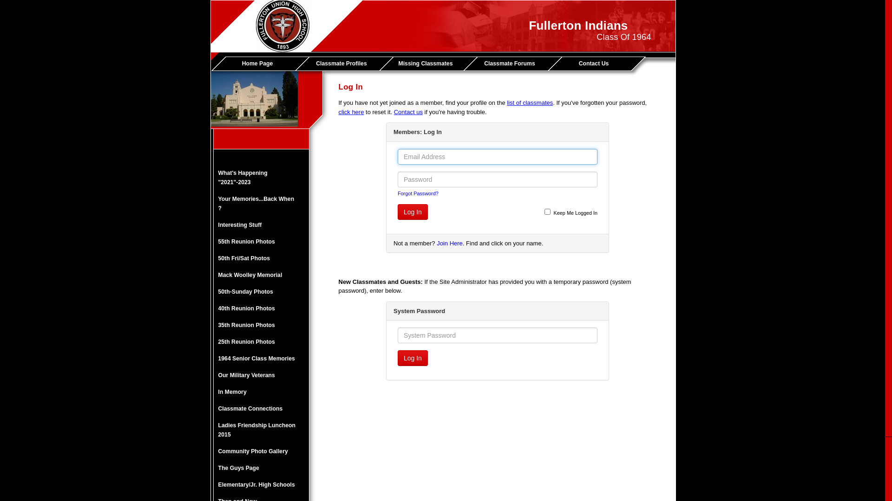 Image resolution: width=892 pixels, height=501 pixels. What do you see at coordinates (260, 258) in the screenshot?
I see `50th Fri/Sat Photos` at bounding box center [260, 258].